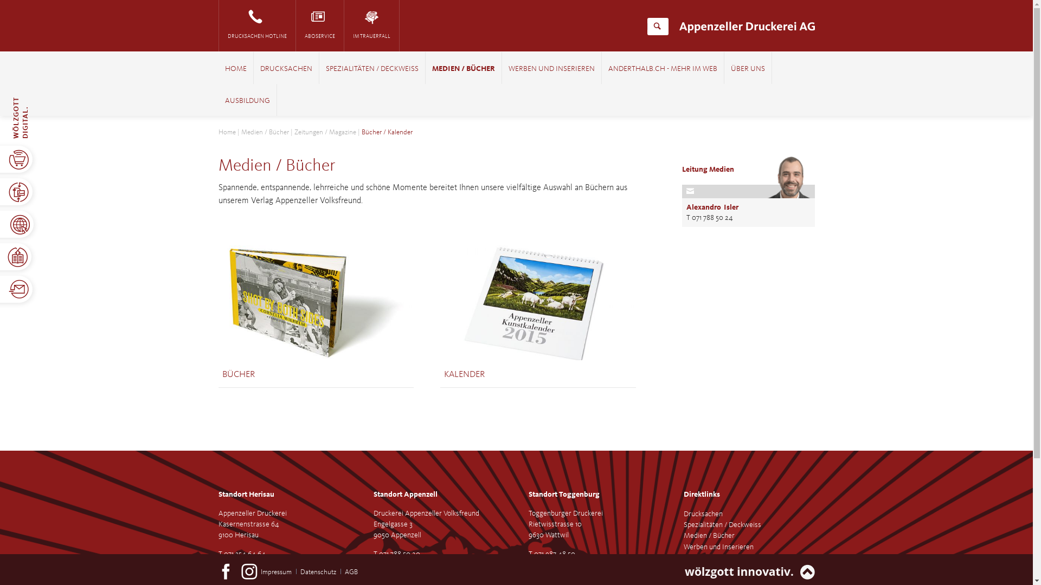 Image resolution: width=1041 pixels, height=585 pixels. I want to click on DRUCKSACHEN, so click(286, 69).